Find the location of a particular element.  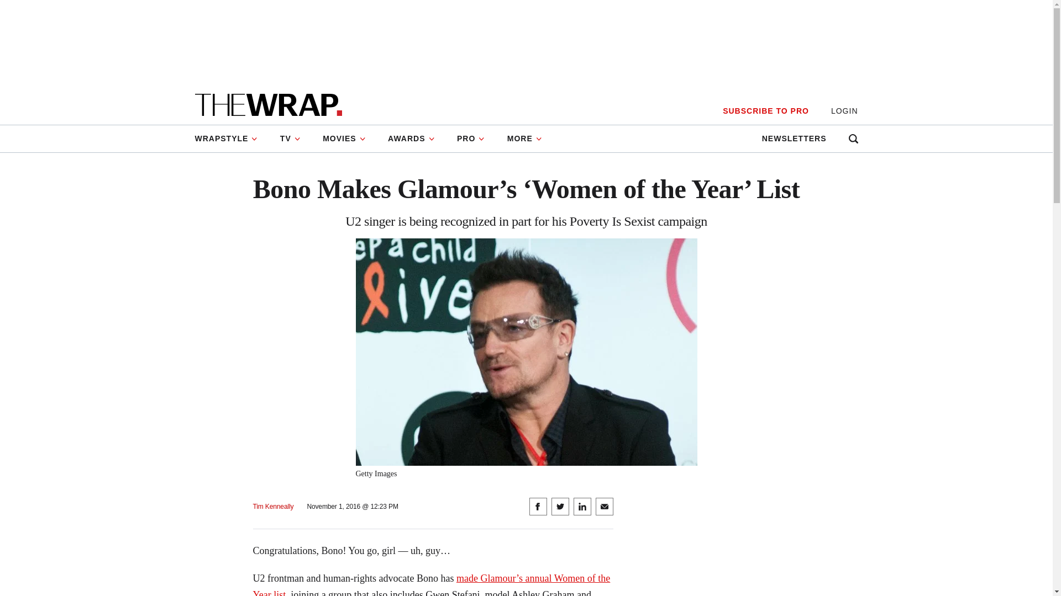

SUBSCRIBE TO PRO is located at coordinates (765, 111).